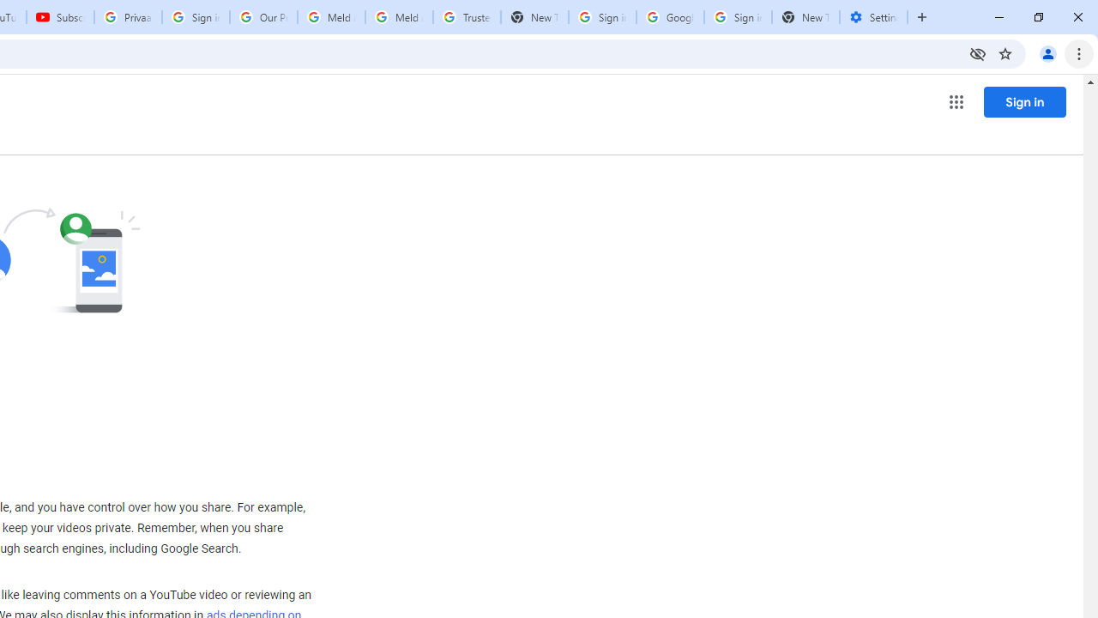 Image resolution: width=1098 pixels, height=618 pixels. What do you see at coordinates (805, 17) in the screenshot?
I see `New Tab` at bounding box center [805, 17].